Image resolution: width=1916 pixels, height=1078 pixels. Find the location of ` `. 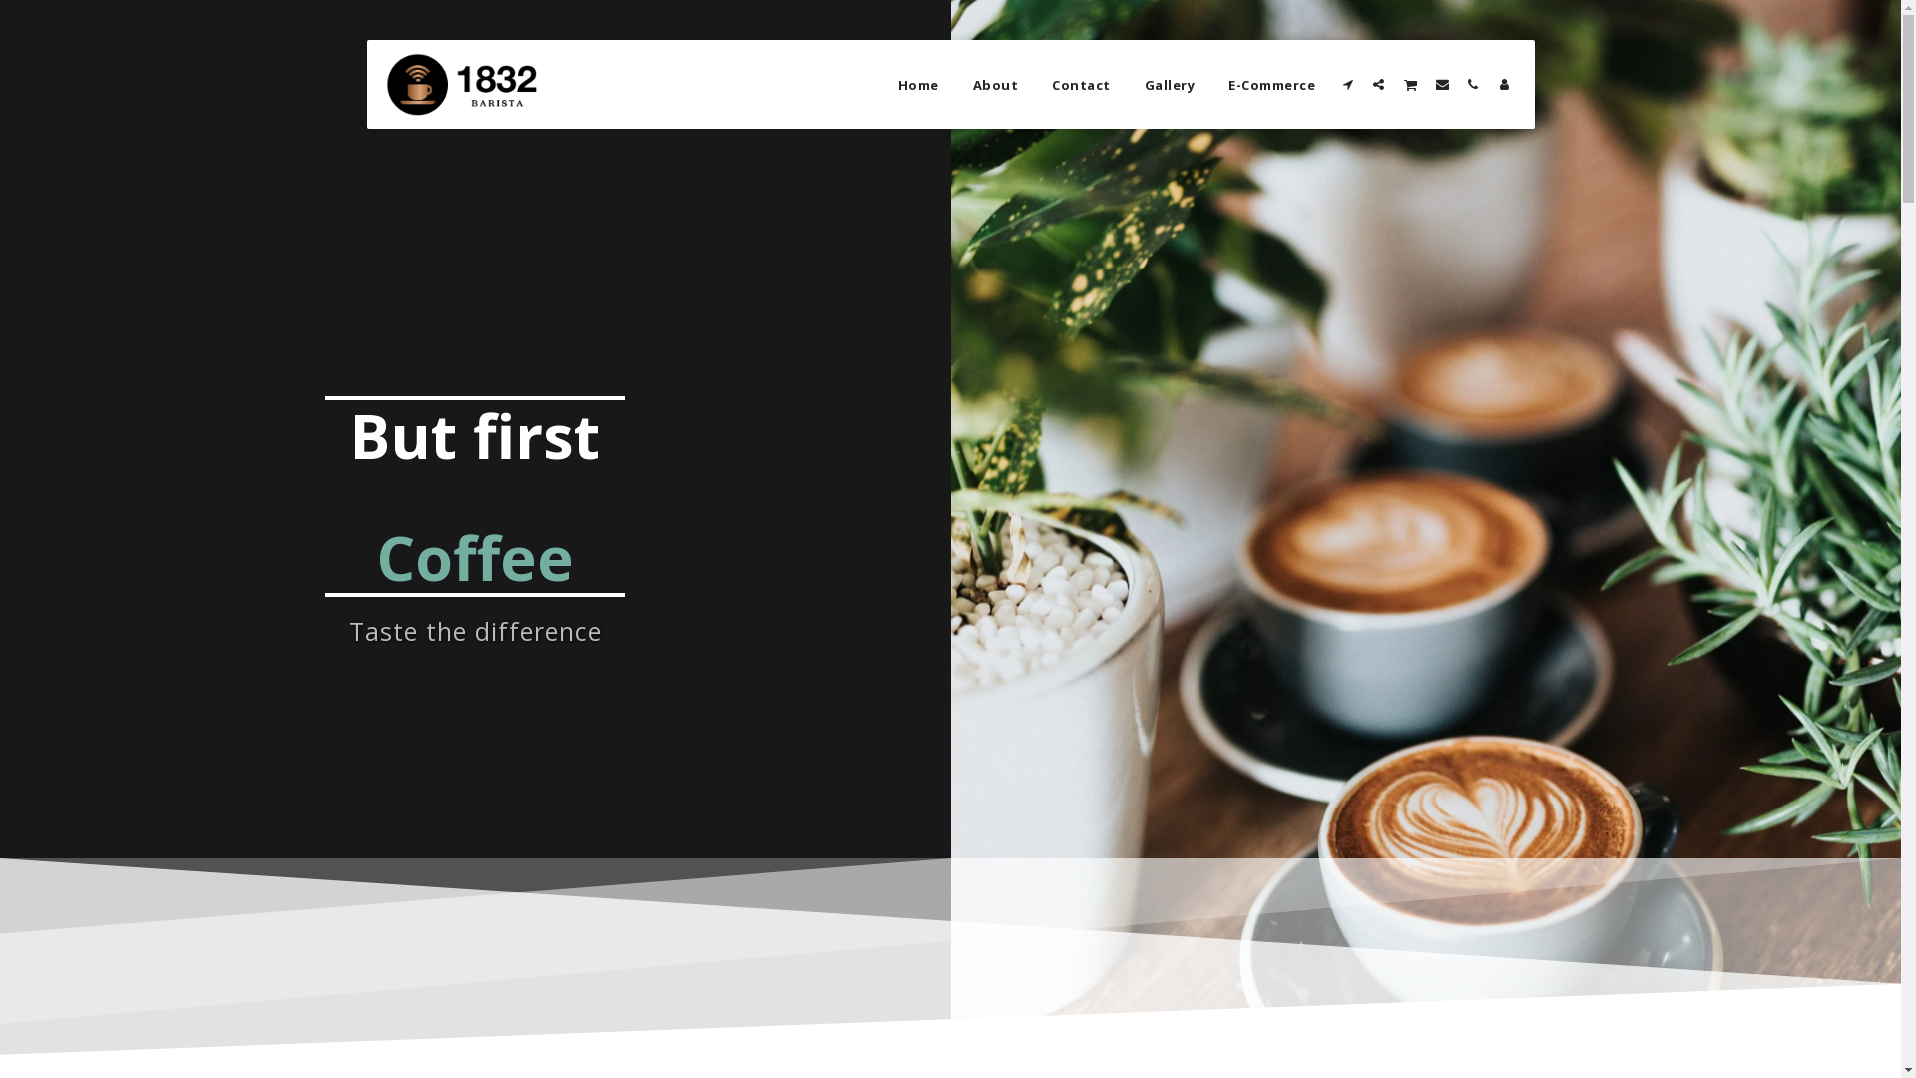

  is located at coordinates (1473, 84).